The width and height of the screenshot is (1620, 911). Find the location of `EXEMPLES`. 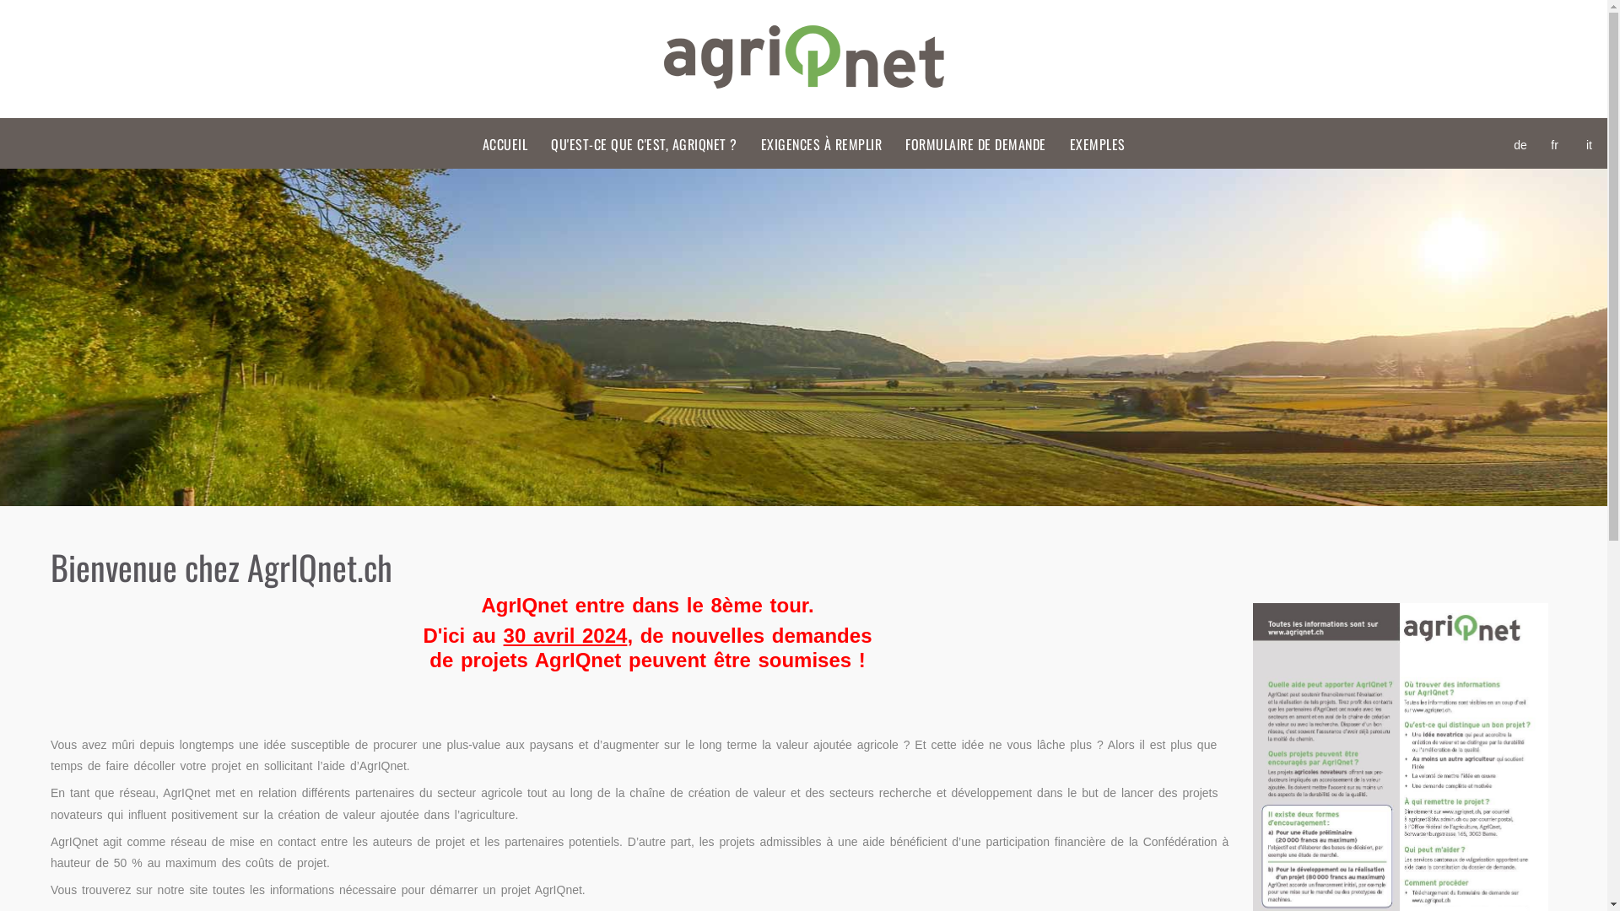

EXEMPLES is located at coordinates (1098, 144).